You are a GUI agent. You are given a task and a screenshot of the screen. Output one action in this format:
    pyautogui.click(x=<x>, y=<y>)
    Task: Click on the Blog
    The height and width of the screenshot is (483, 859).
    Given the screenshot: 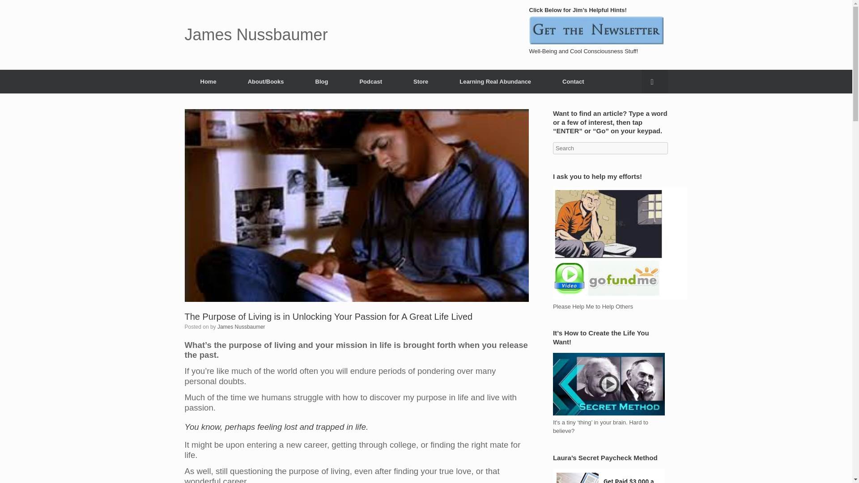 What is the action you would take?
    pyautogui.click(x=322, y=81)
    